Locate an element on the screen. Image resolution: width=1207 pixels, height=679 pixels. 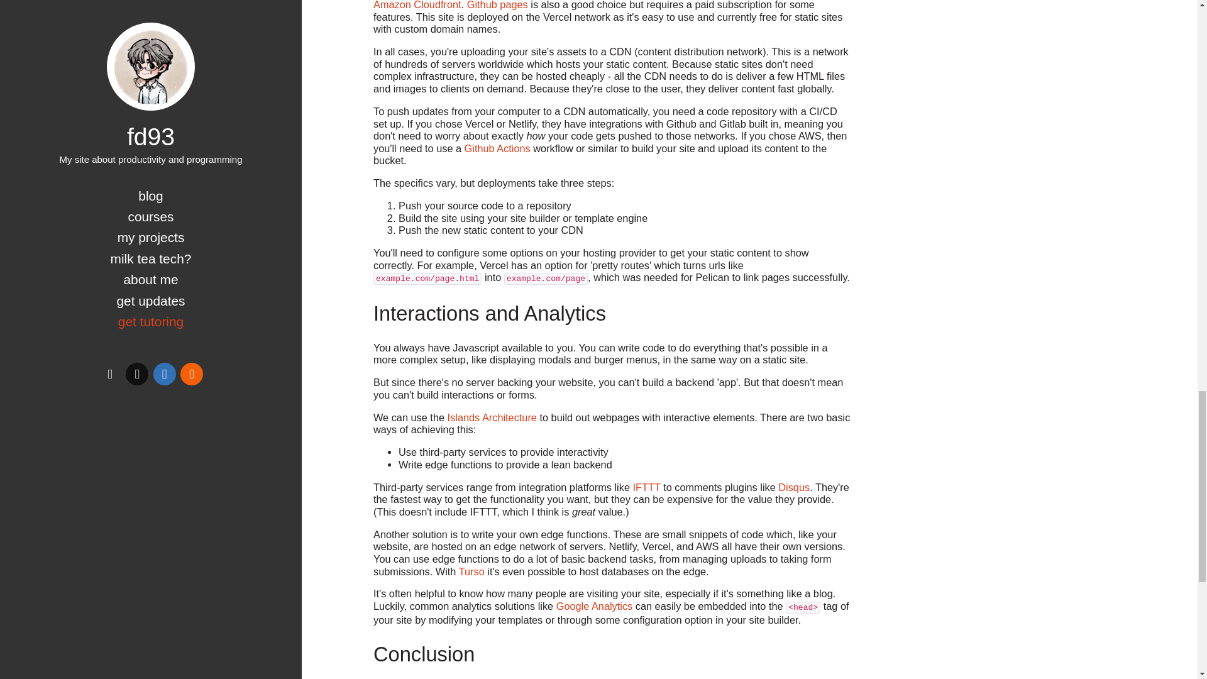
Islands Architecture is located at coordinates (492, 417).